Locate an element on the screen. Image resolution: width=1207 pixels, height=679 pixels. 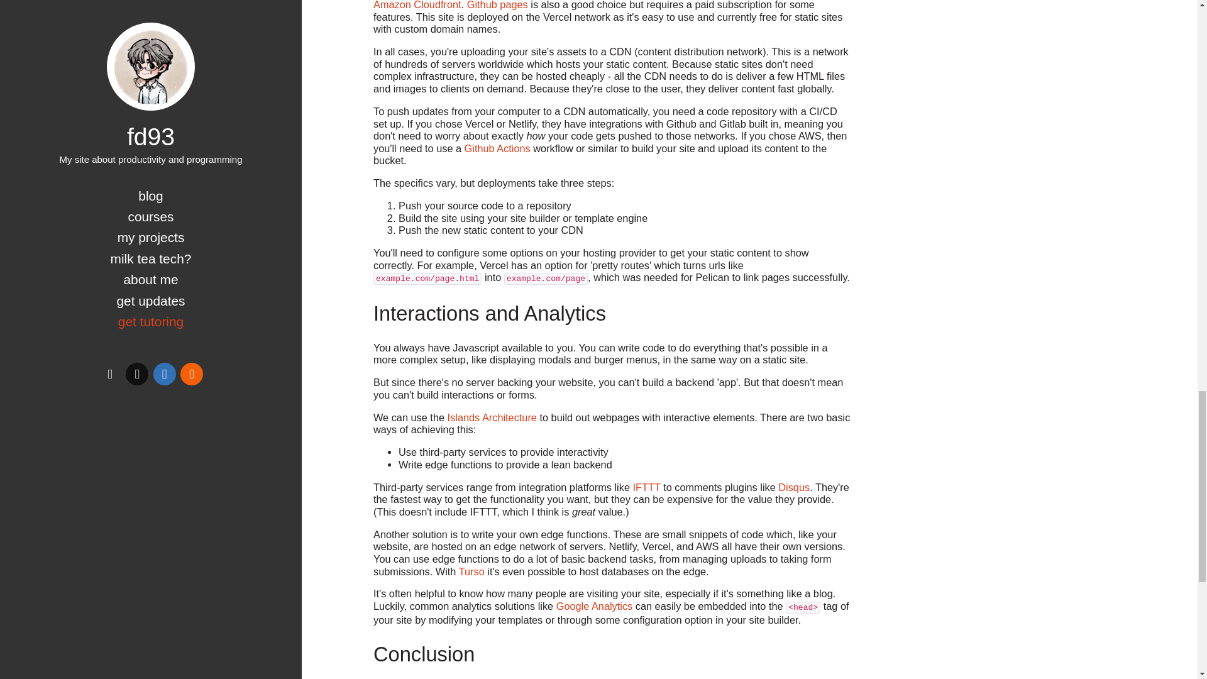
Islands Architecture is located at coordinates (492, 417).